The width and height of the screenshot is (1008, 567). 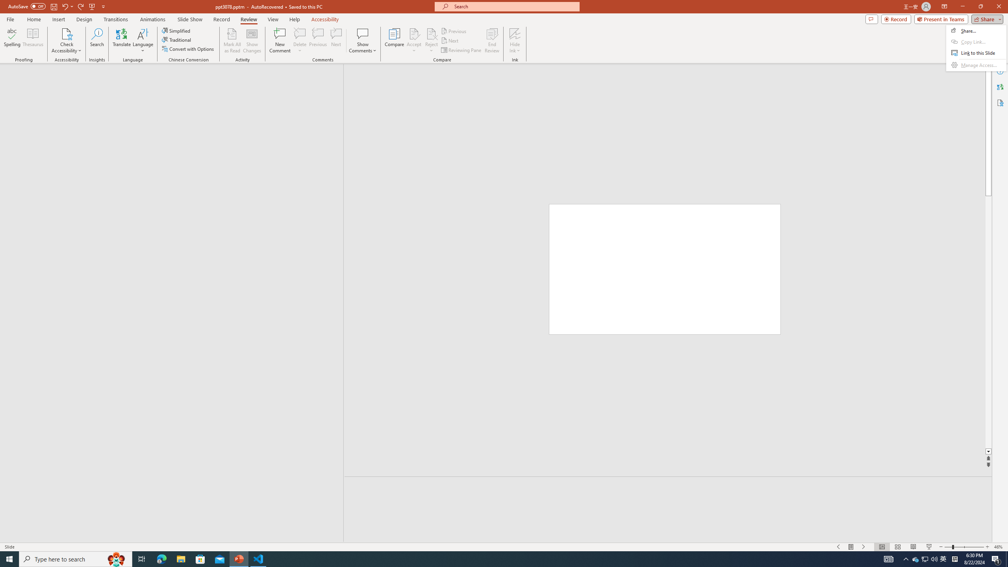 What do you see at coordinates (988, 322) in the screenshot?
I see `Page down` at bounding box center [988, 322].